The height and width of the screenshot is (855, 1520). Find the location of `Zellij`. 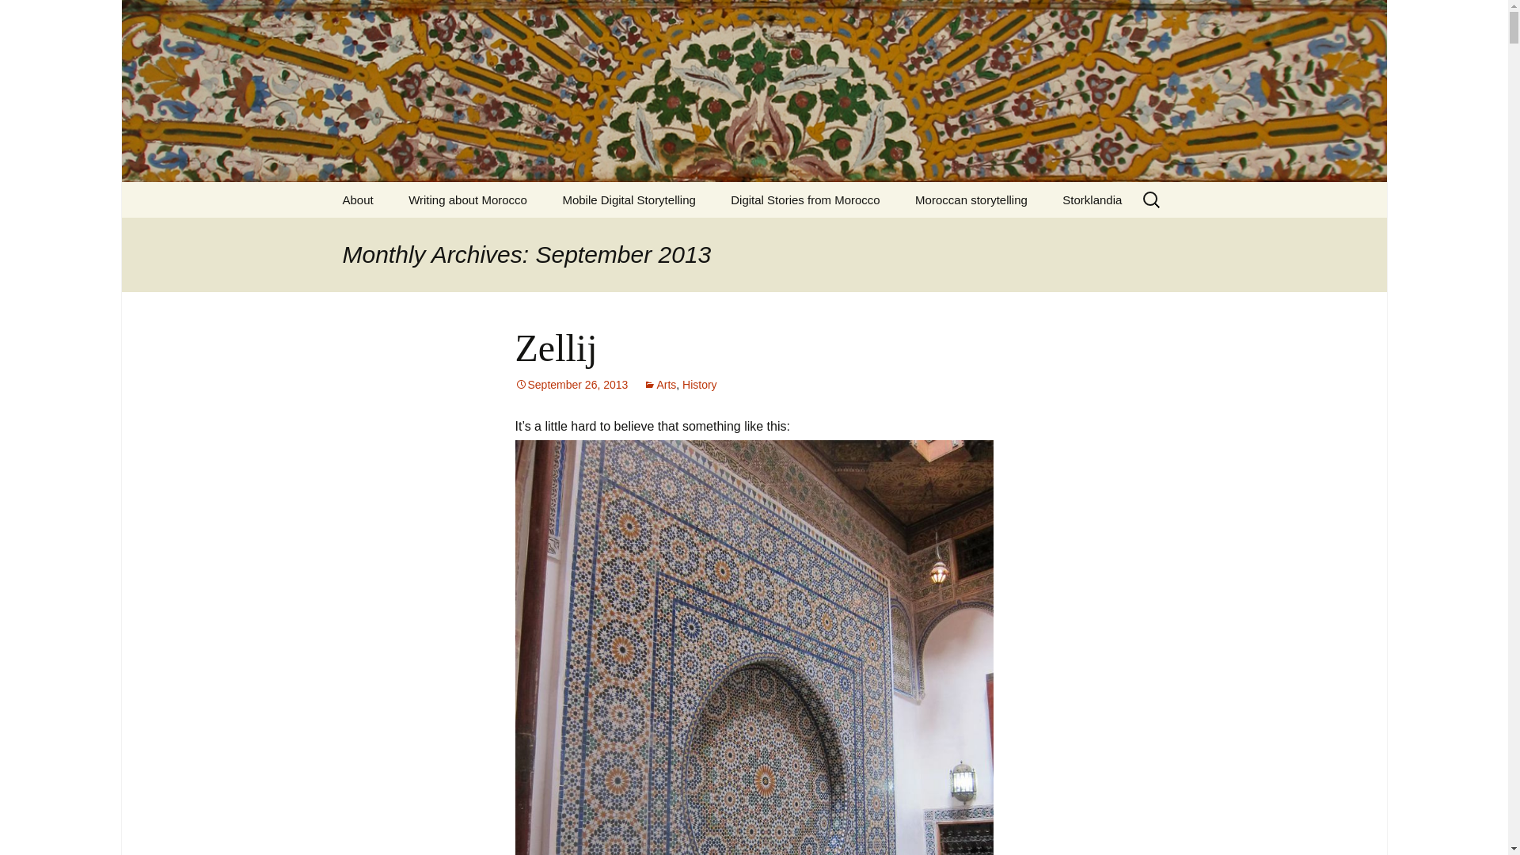

Zellij is located at coordinates (556, 347).